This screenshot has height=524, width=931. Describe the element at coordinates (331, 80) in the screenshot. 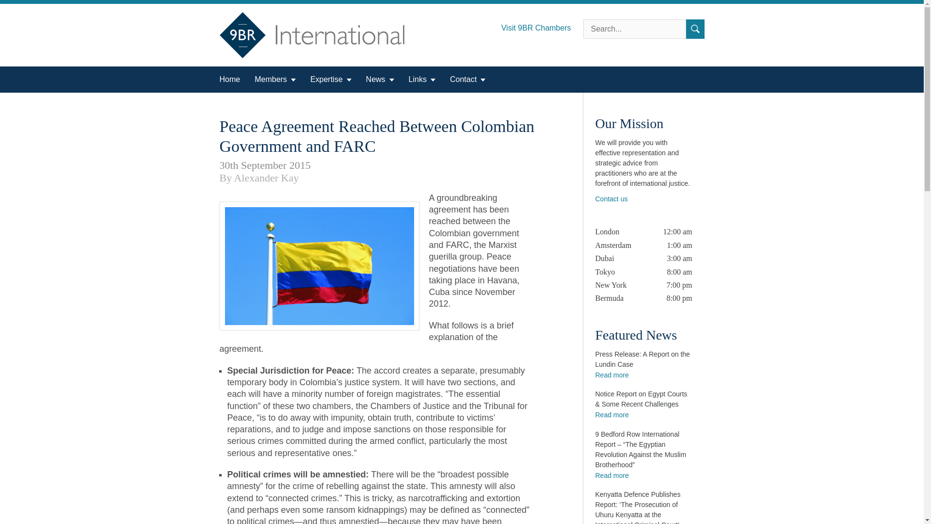

I see `Expertise` at that location.